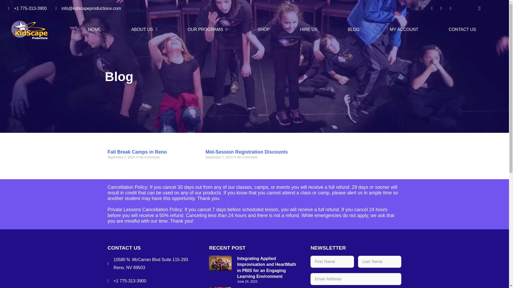 The width and height of the screenshot is (513, 288). I want to click on Linkedin-in, so click(450, 9).